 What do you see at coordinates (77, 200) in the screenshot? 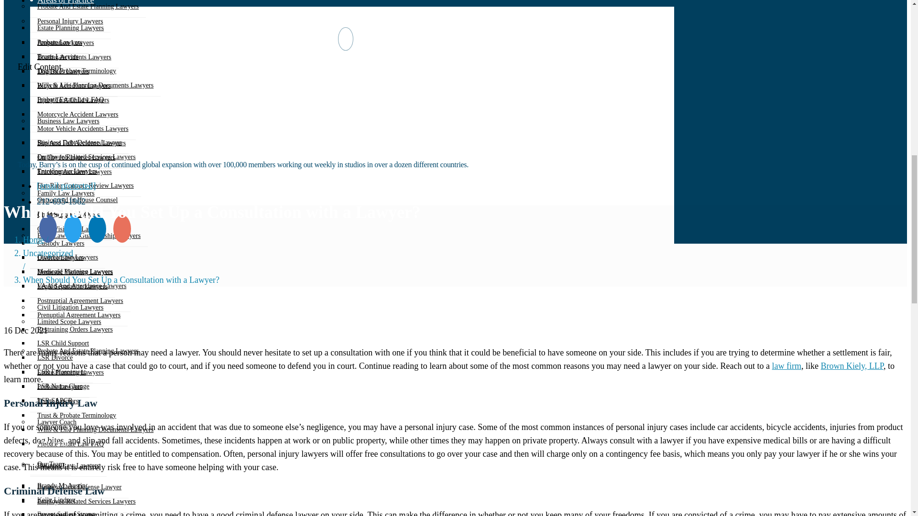
I see `Outsourced In House Counsel` at bounding box center [77, 200].